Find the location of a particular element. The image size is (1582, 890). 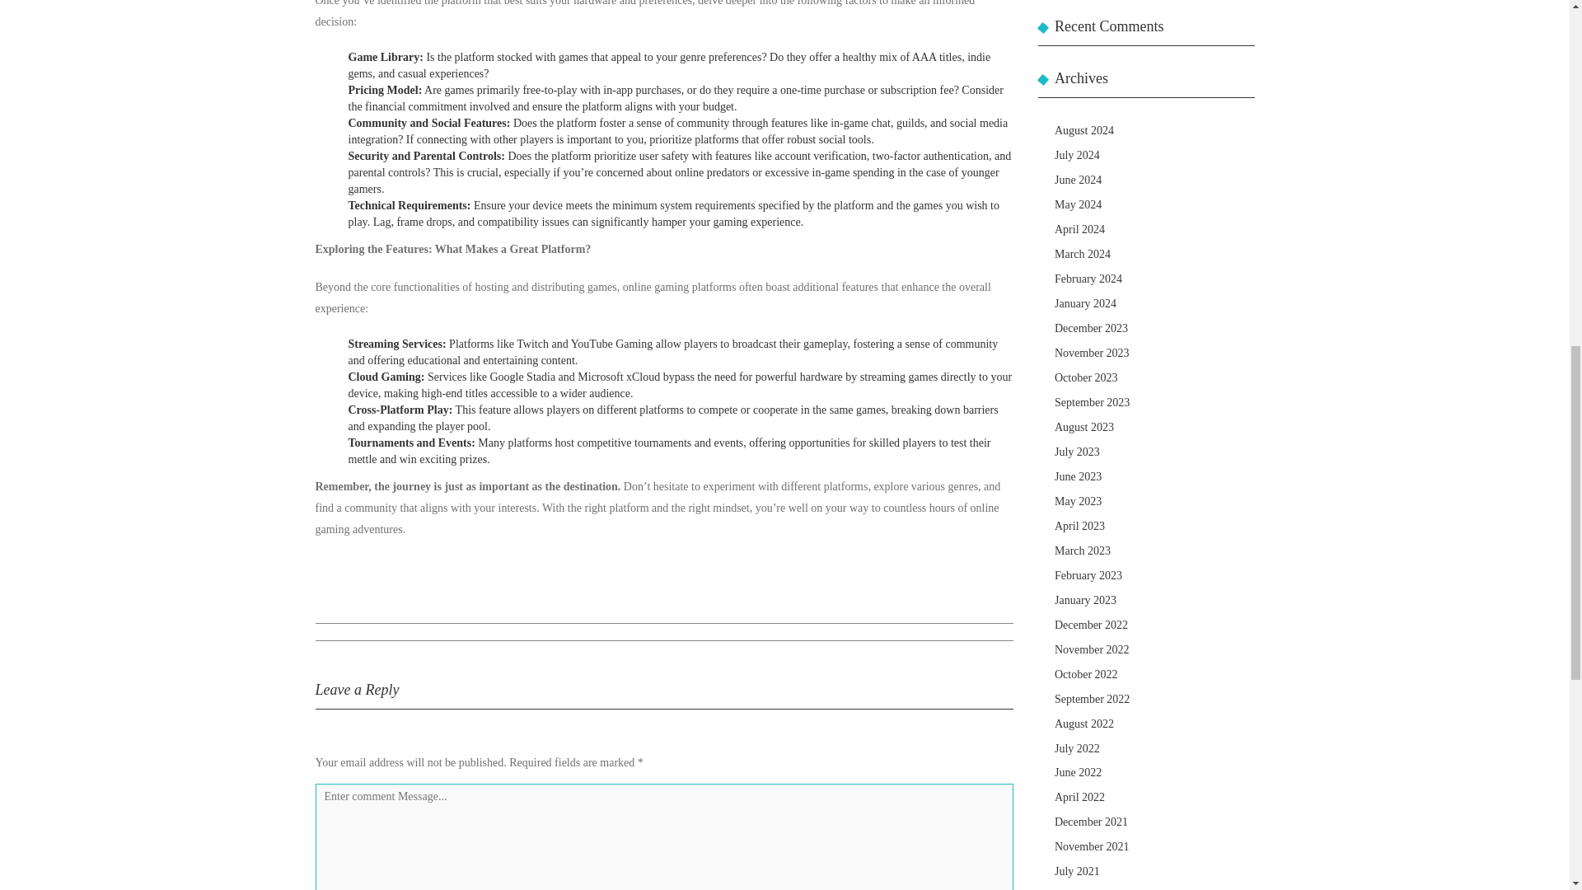

April 2024 is located at coordinates (1079, 229).